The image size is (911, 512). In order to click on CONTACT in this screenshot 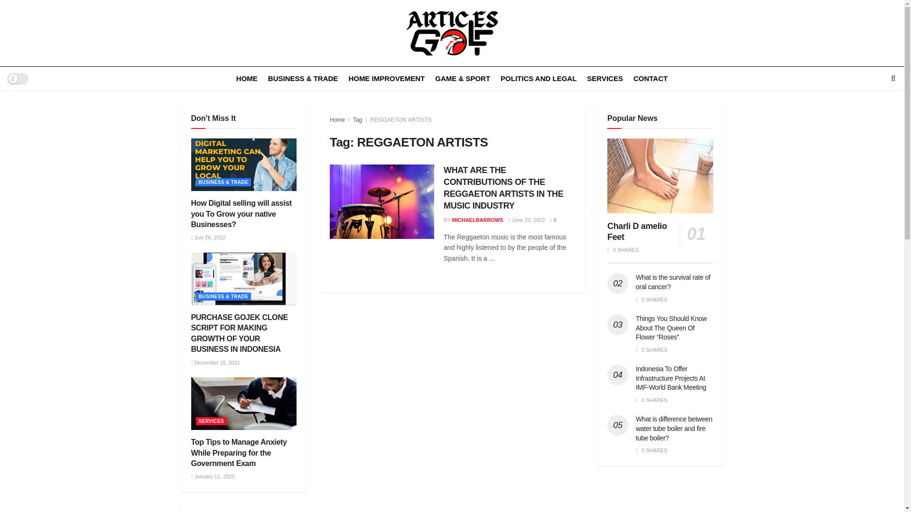, I will do `click(650, 79)`.